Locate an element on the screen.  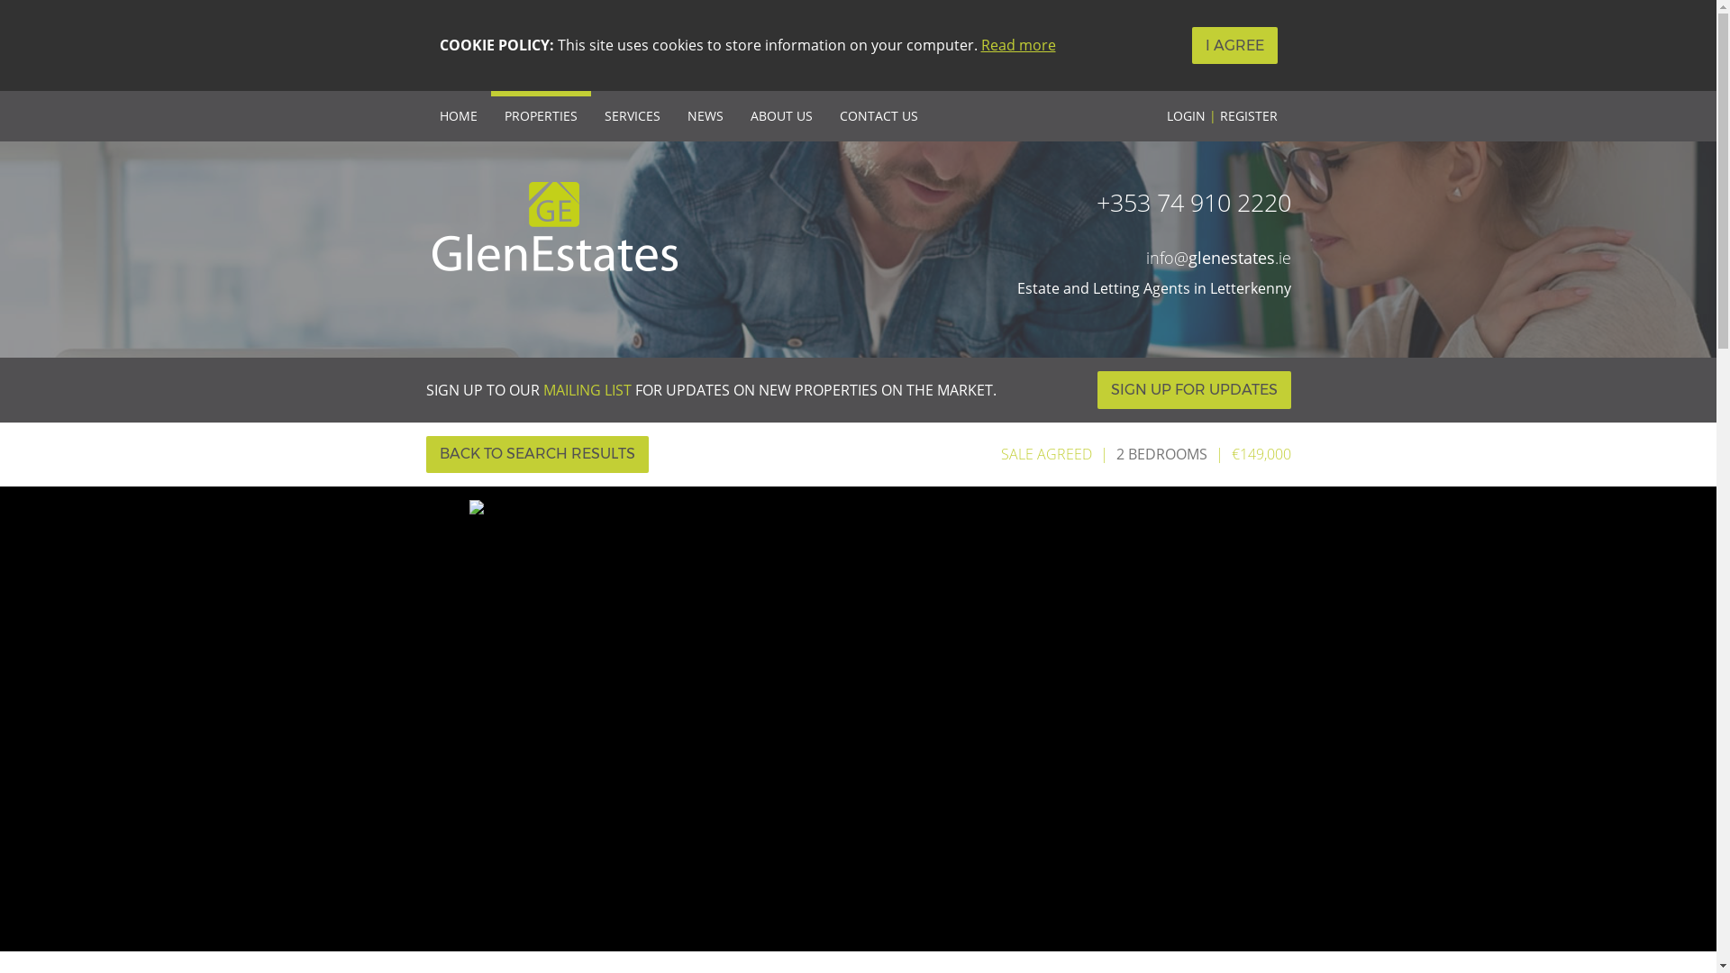
SERVICES is located at coordinates (633, 115).